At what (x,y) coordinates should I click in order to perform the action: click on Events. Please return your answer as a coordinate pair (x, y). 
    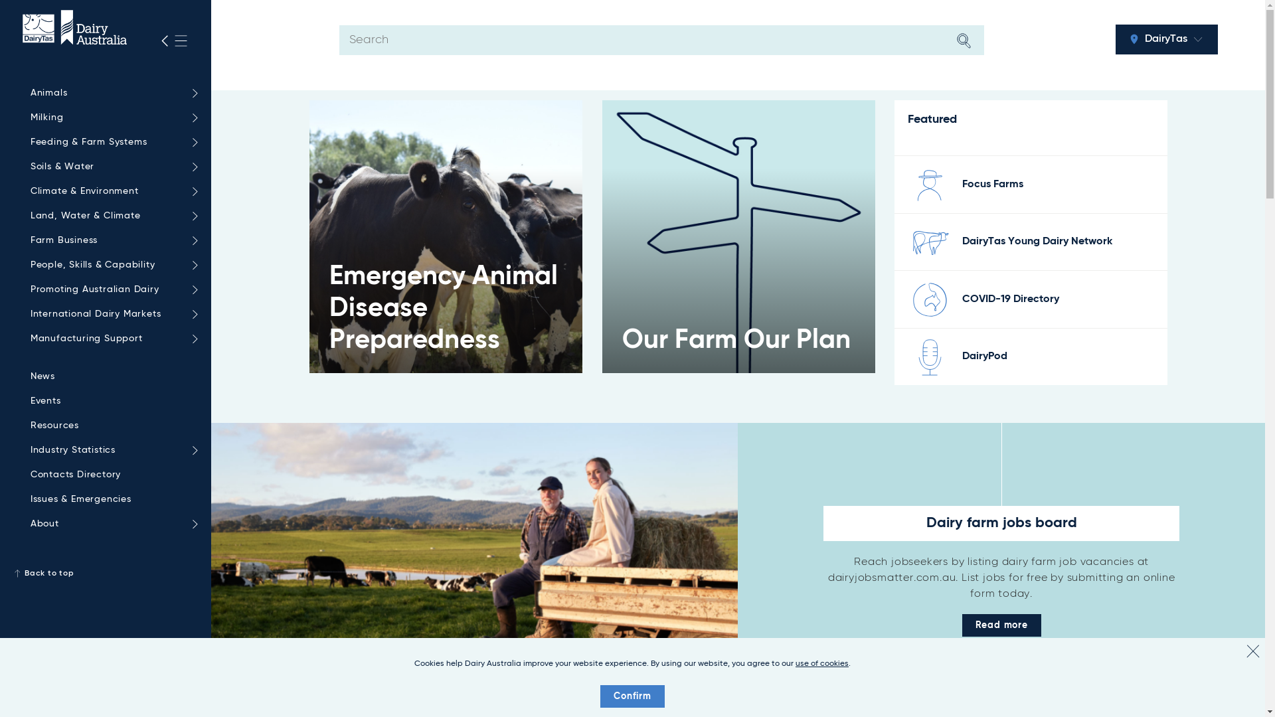
    Looking at the image, I should click on (111, 401).